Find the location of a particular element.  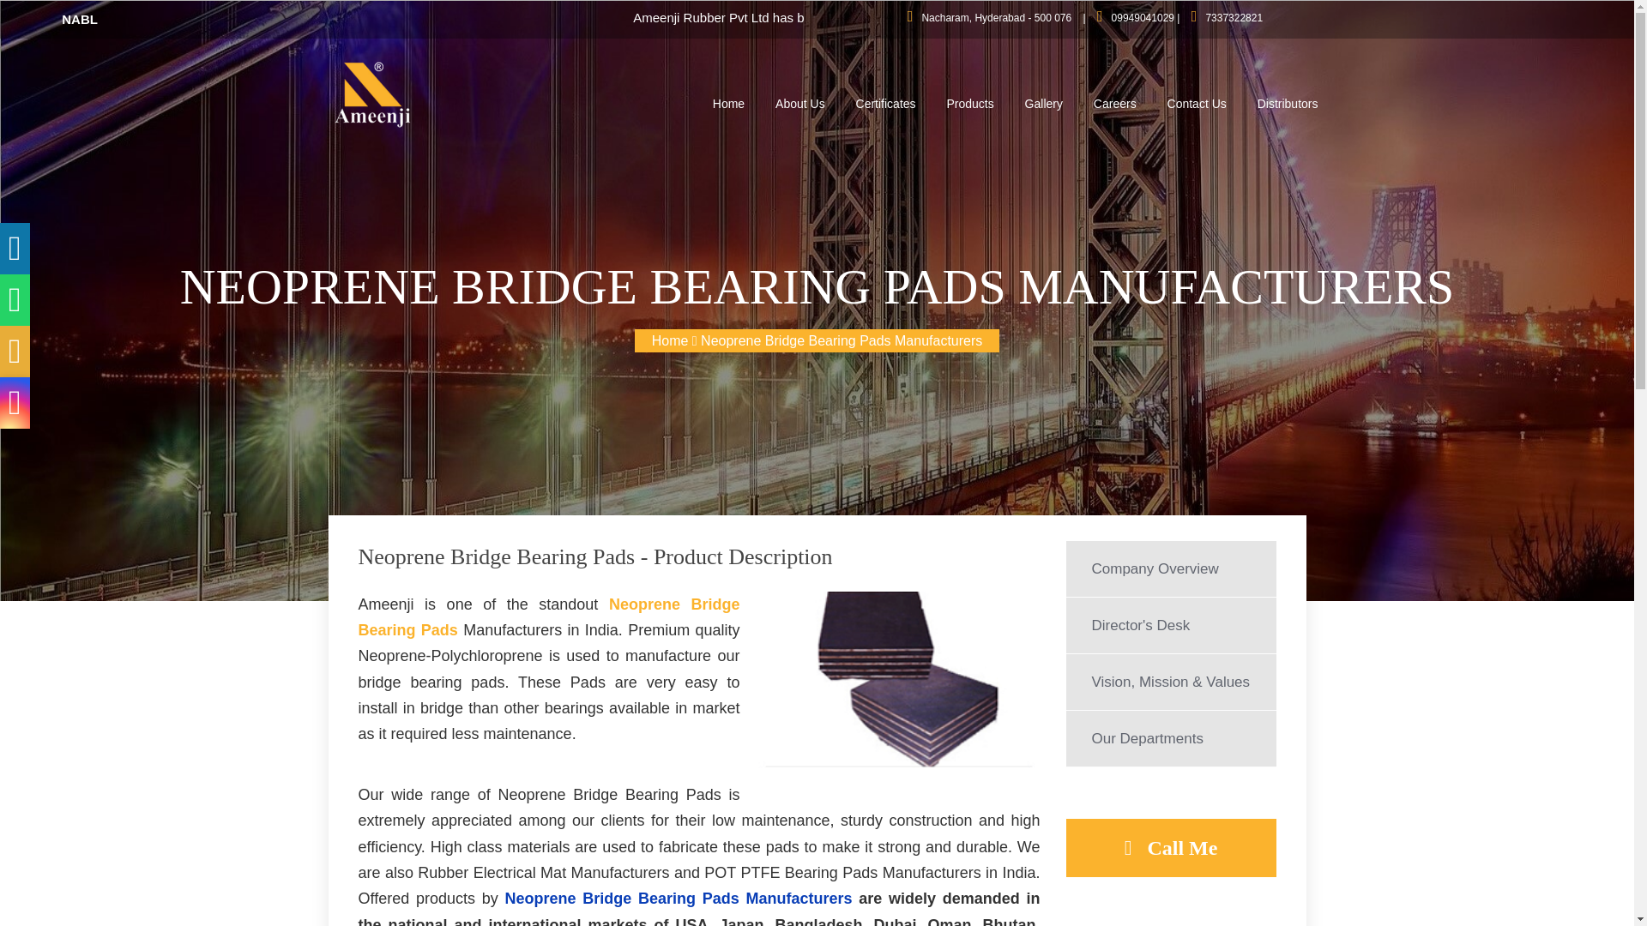

09949041029 is located at coordinates (1143, 18).